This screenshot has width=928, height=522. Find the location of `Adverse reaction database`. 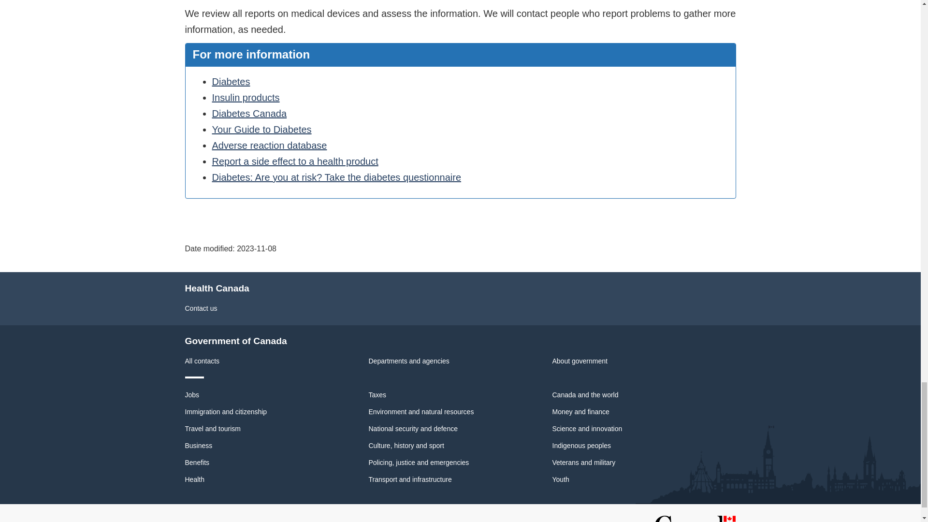

Adverse reaction database is located at coordinates (269, 145).